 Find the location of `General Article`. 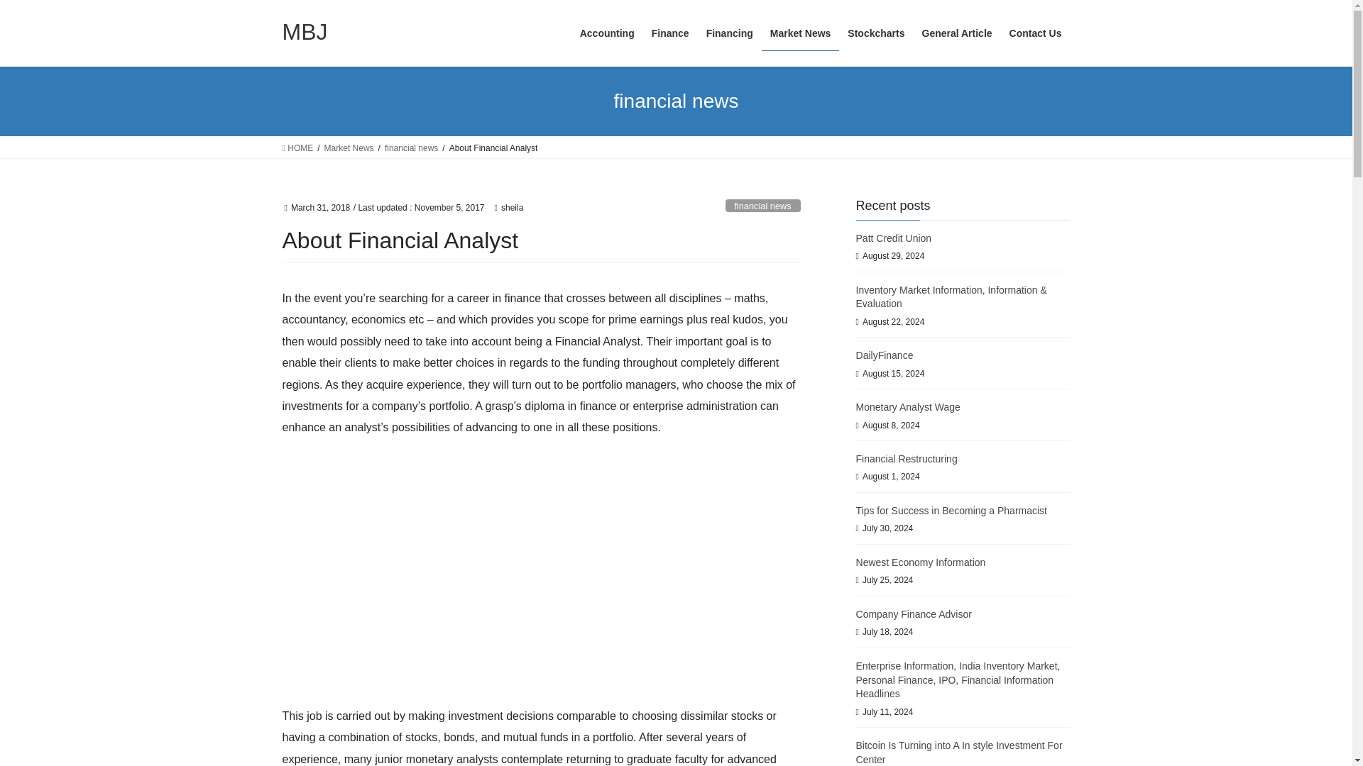

General Article is located at coordinates (957, 34).